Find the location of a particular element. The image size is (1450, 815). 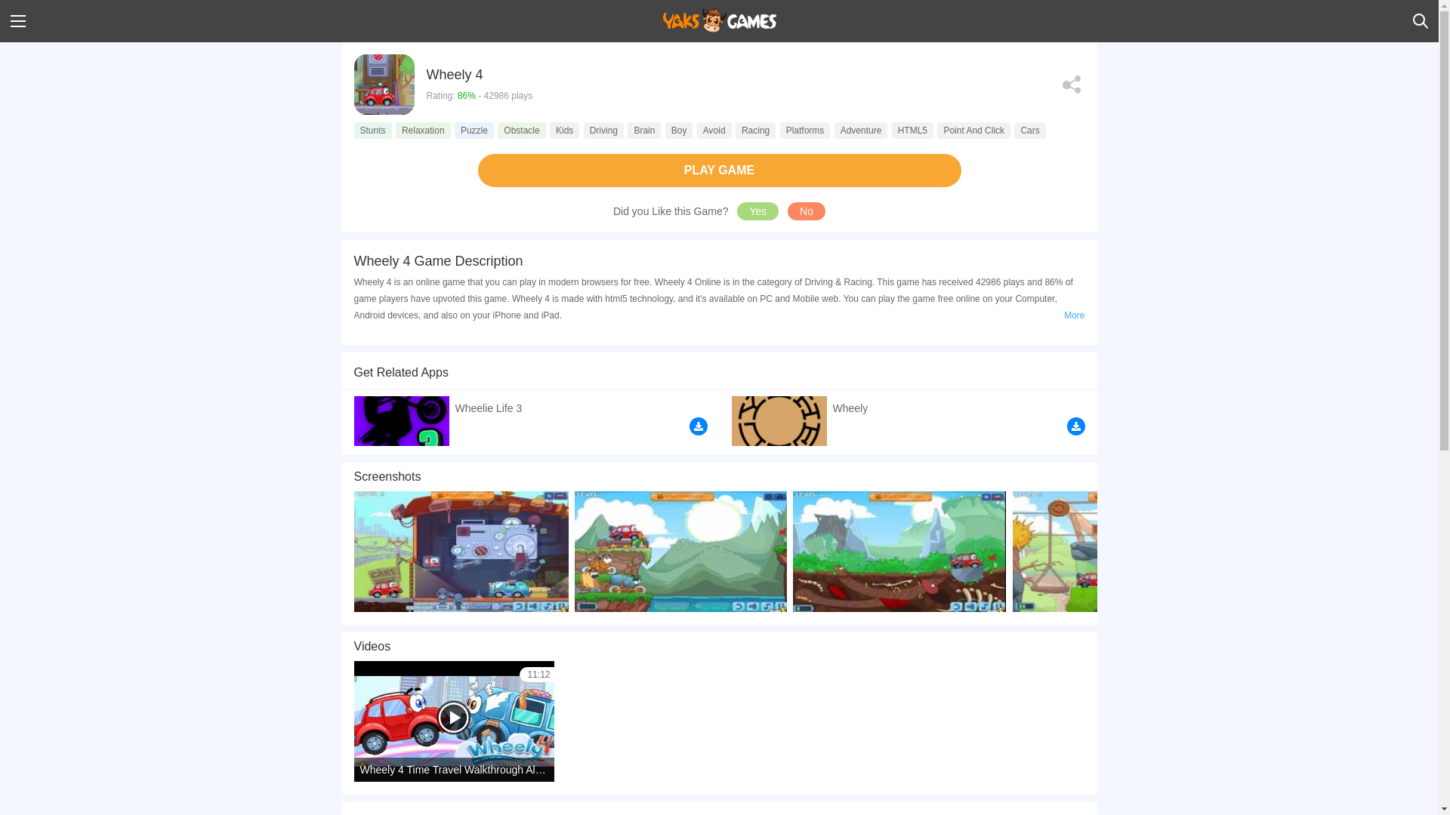

Platforms online games is located at coordinates (805, 130).